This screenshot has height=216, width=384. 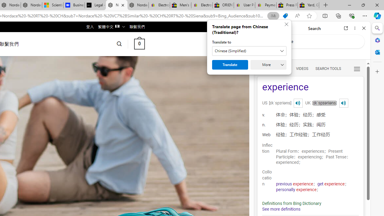 I want to click on Search the web, so click(x=316, y=41).